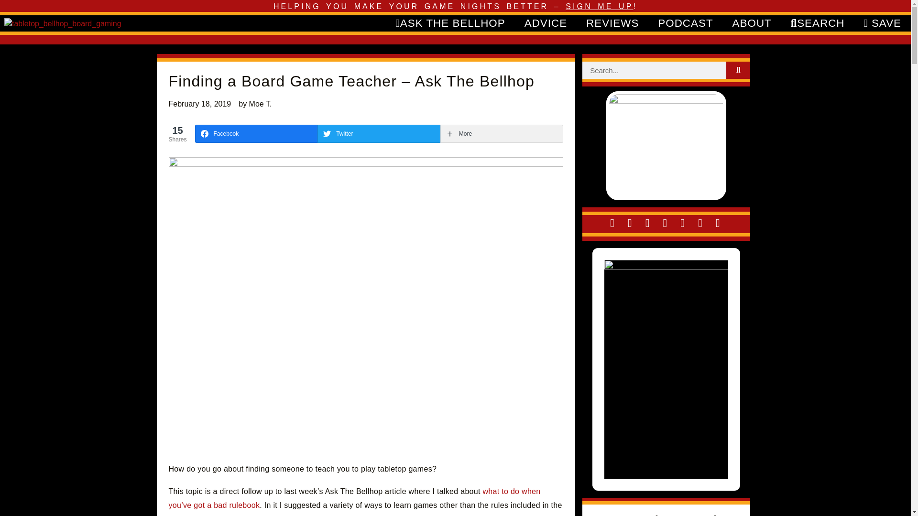 The image size is (918, 516). Describe the element at coordinates (601, 6) in the screenshot. I see `SIGN ME UP!` at that location.